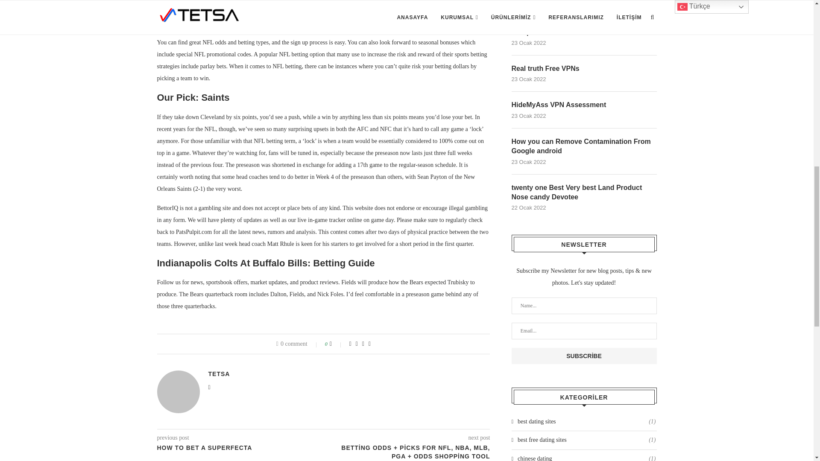 The image size is (820, 461). Describe the element at coordinates (584, 356) in the screenshot. I see `Subscribe` at that location.